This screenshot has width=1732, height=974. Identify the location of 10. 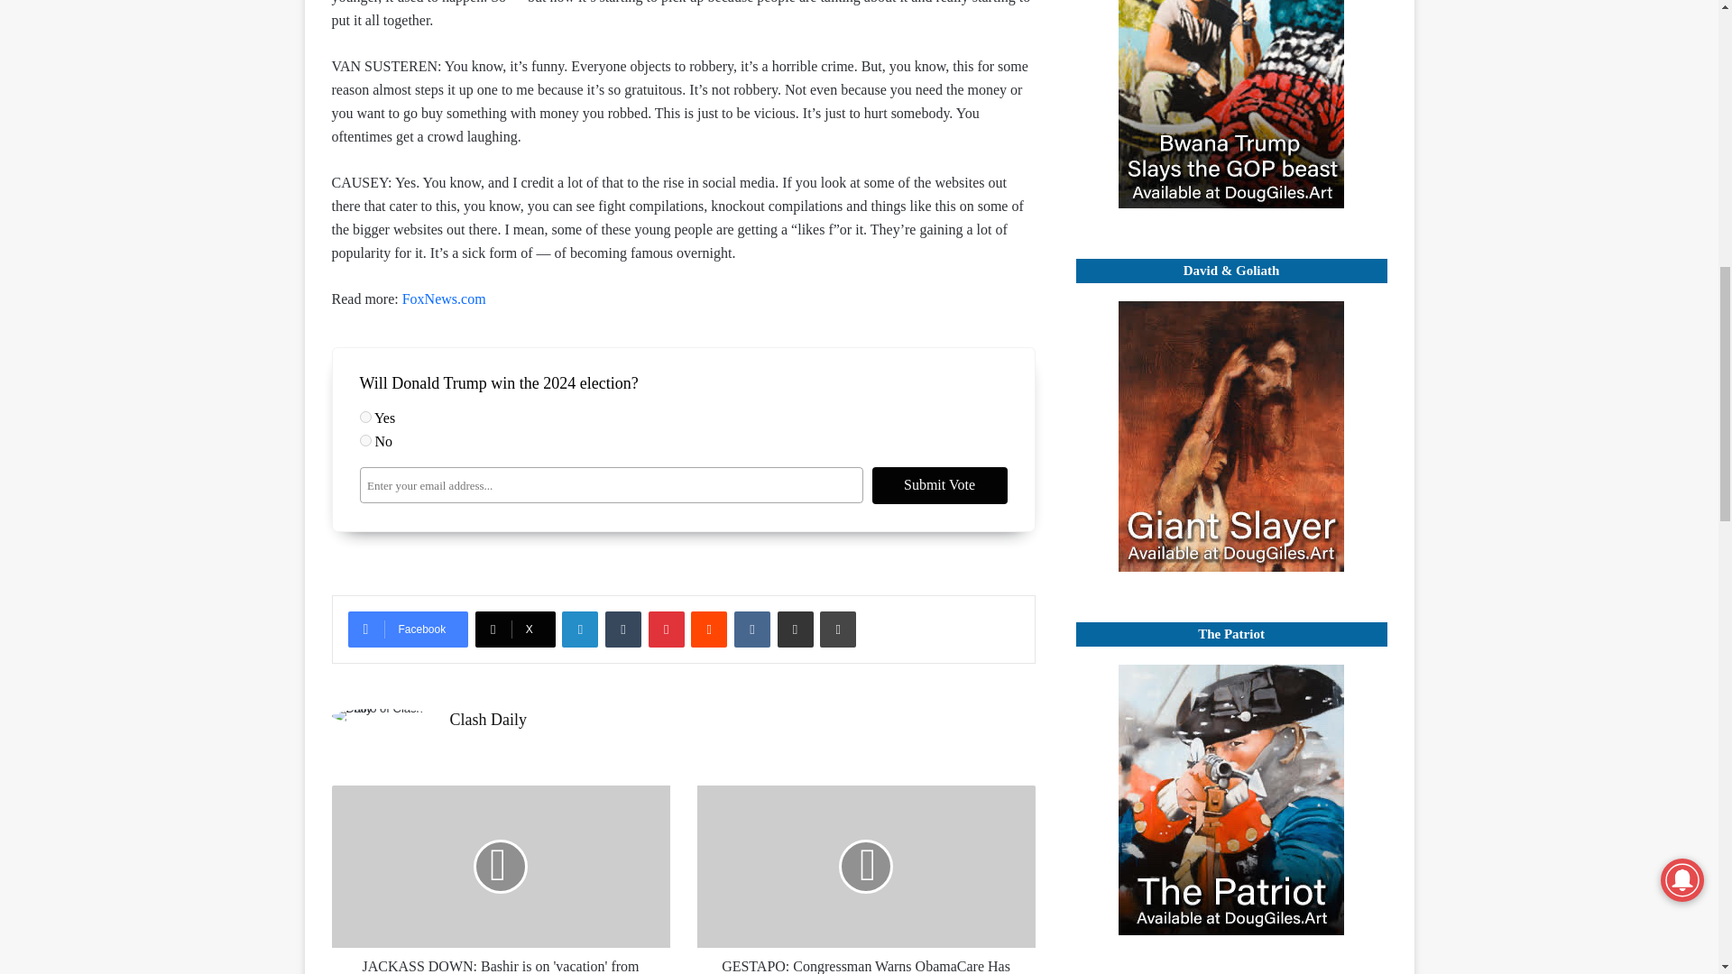
(364, 440).